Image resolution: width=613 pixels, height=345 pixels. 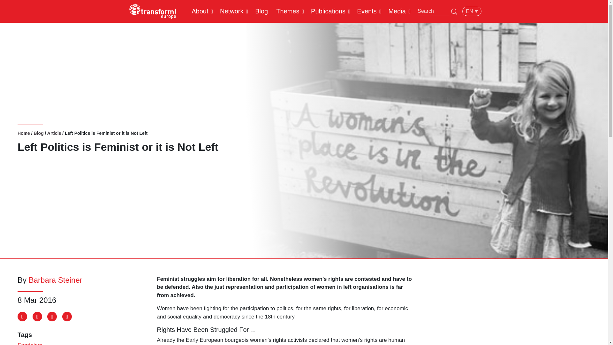 I want to click on Share on Telegram, so click(x=52, y=316).